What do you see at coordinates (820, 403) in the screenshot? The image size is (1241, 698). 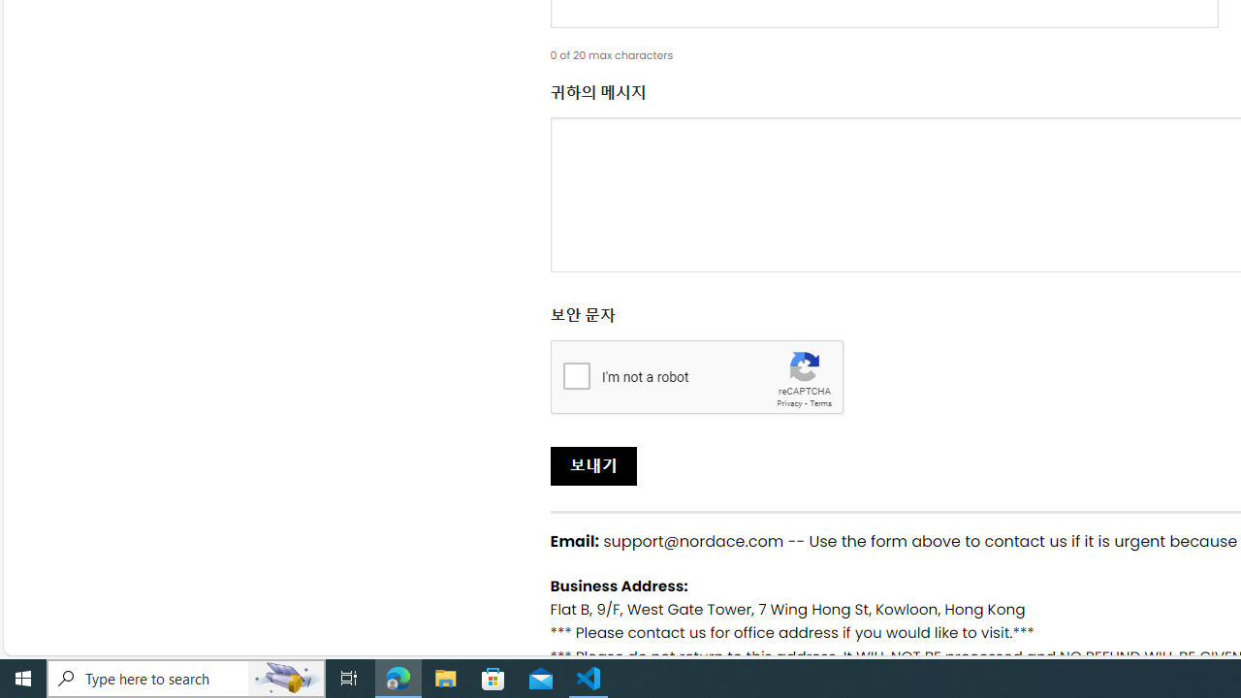 I see `Terms` at bounding box center [820, 403].